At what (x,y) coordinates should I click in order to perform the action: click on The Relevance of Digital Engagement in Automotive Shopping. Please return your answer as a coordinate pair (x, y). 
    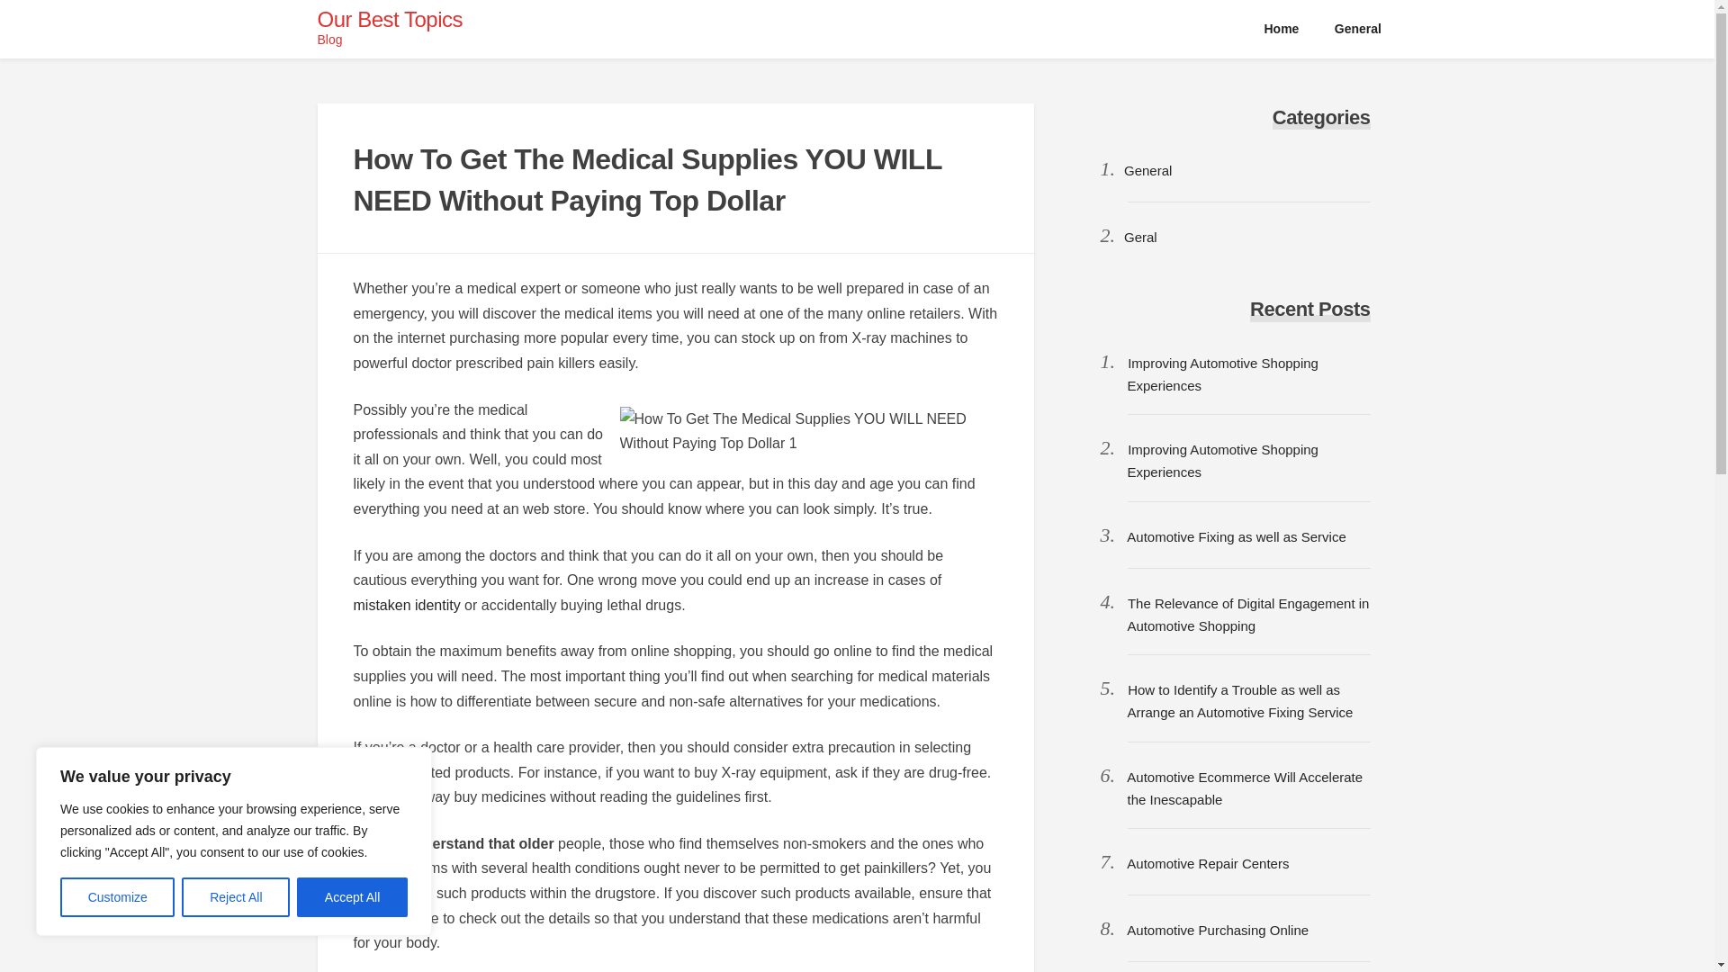
    Looking at the image, I should click on (1247, 615).